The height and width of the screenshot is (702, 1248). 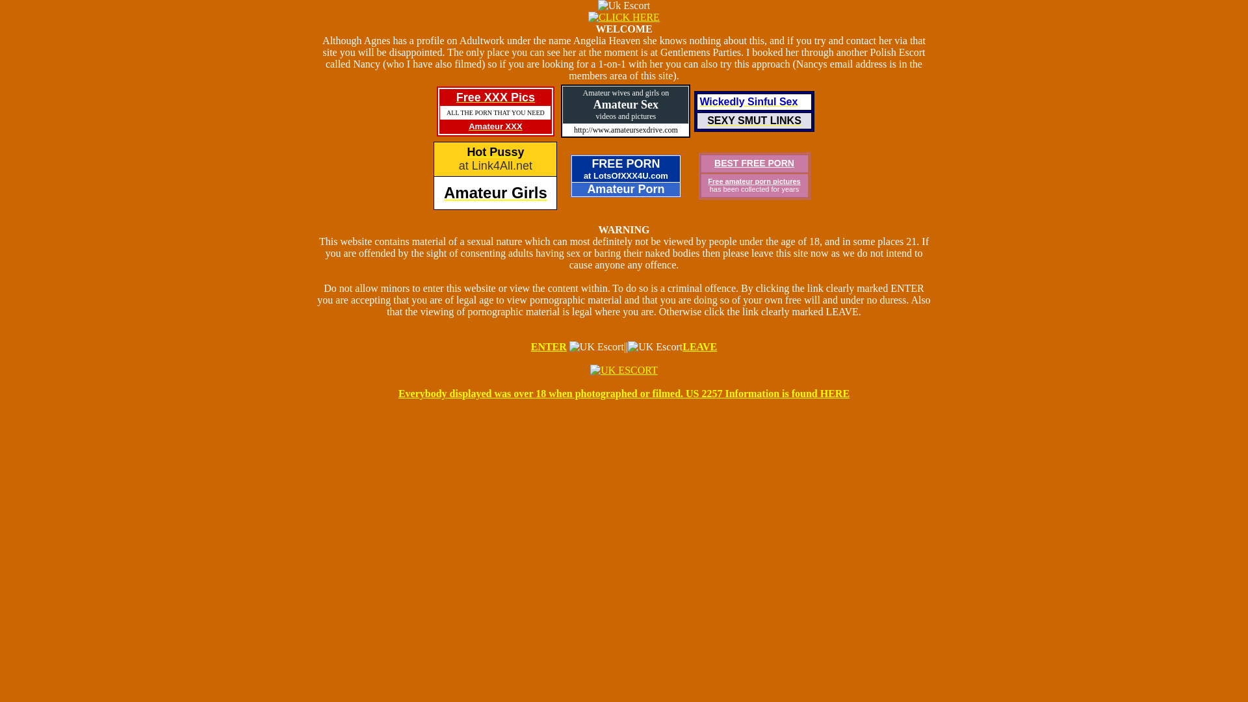 I want to click on Free Porn, so click(x=754, y=163).